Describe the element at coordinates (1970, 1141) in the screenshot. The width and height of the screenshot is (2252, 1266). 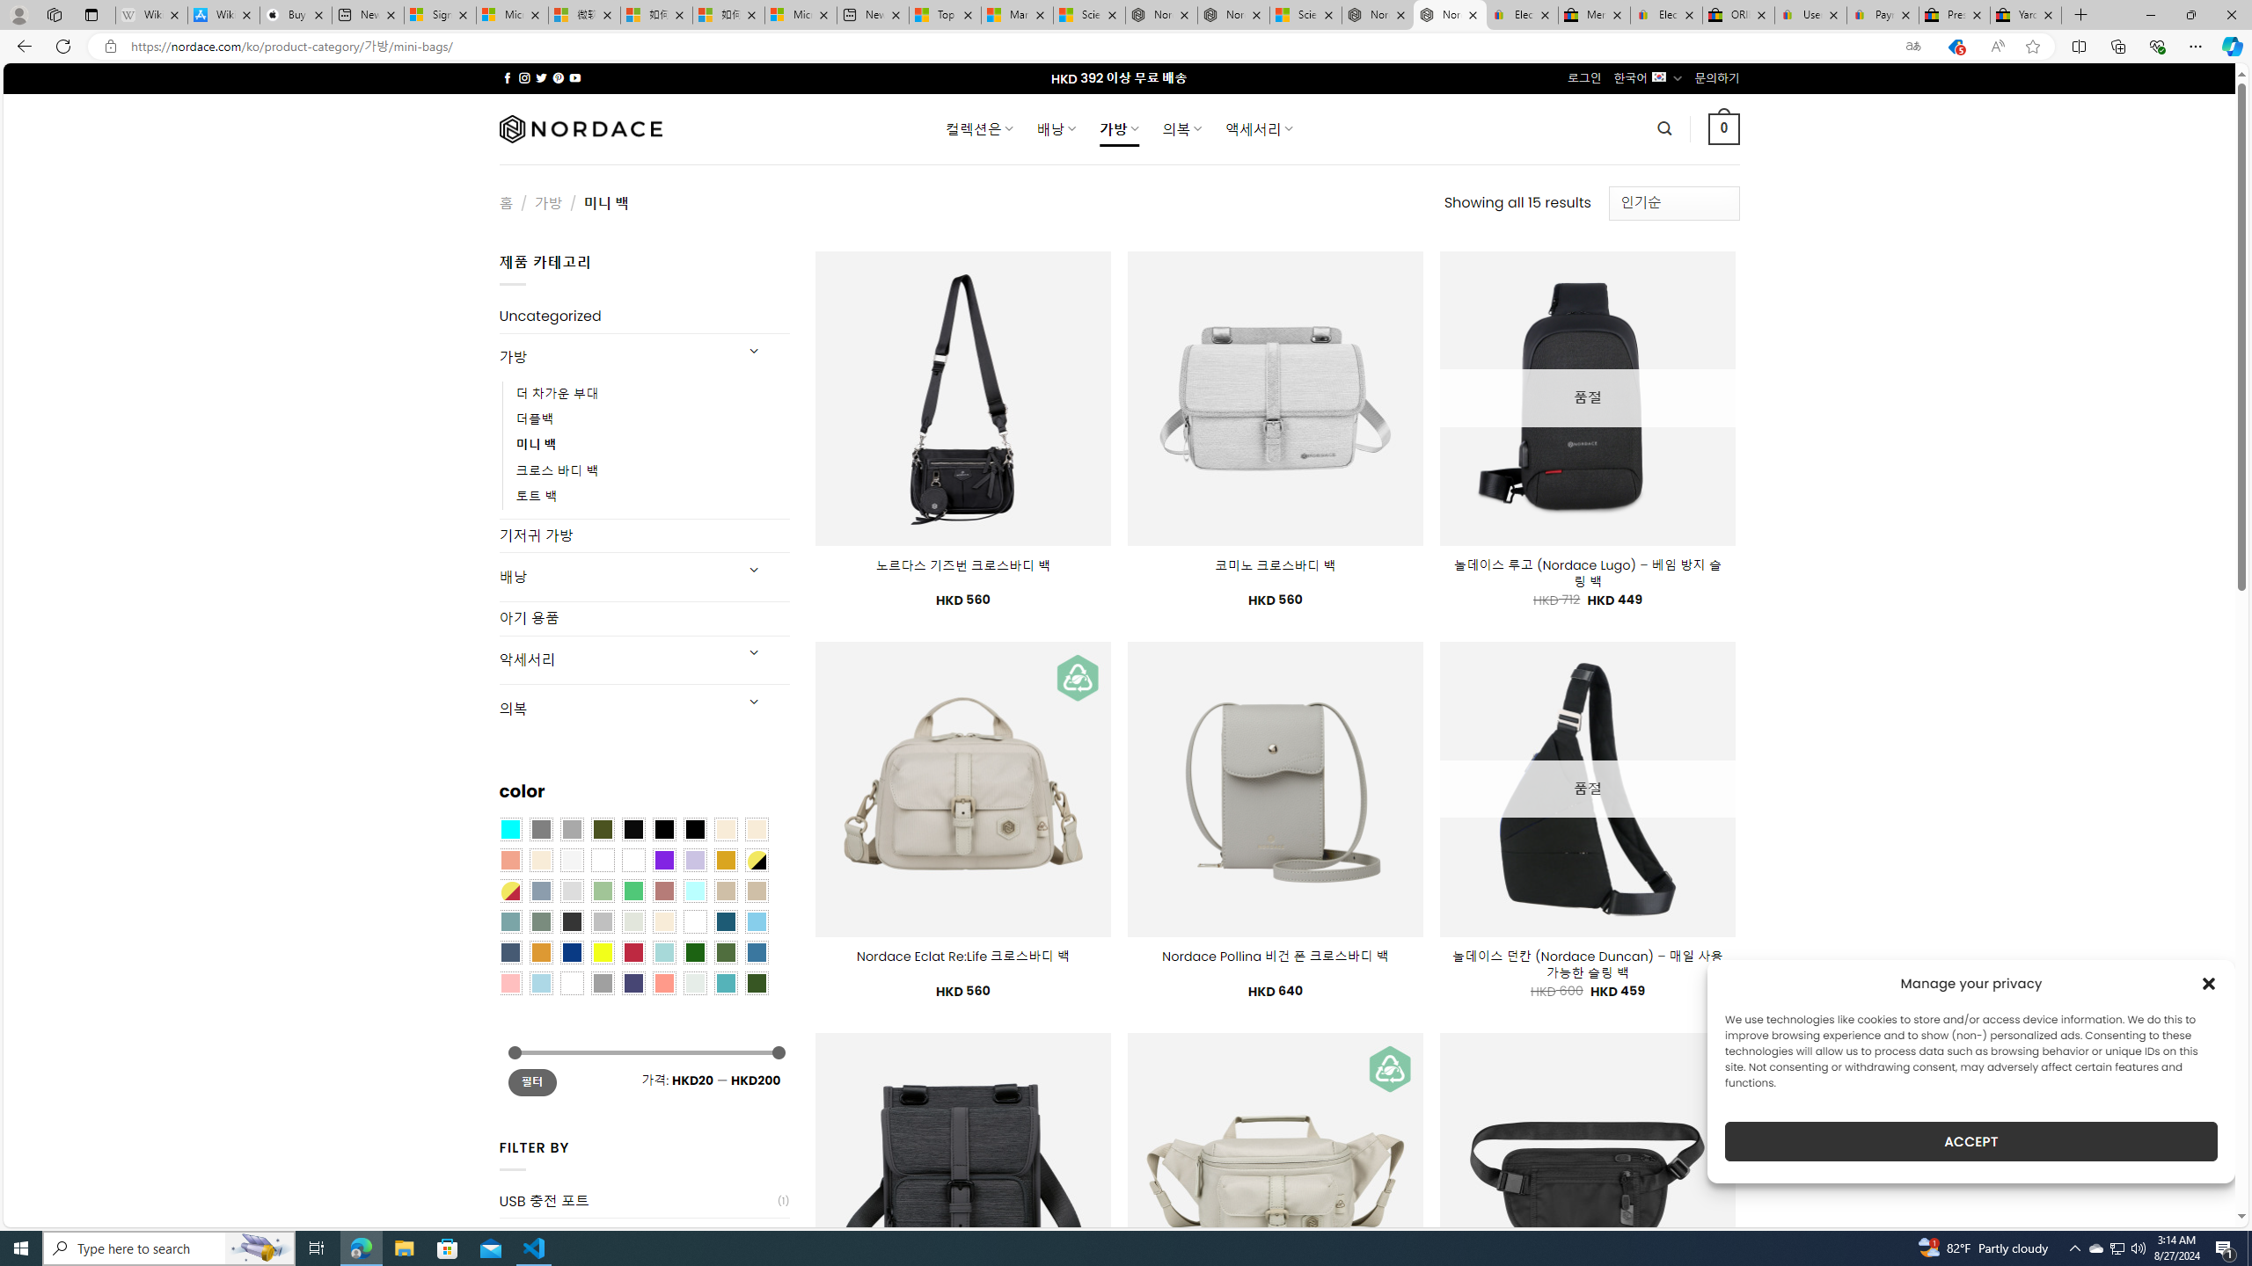
I see `ACCEPT` at that location.